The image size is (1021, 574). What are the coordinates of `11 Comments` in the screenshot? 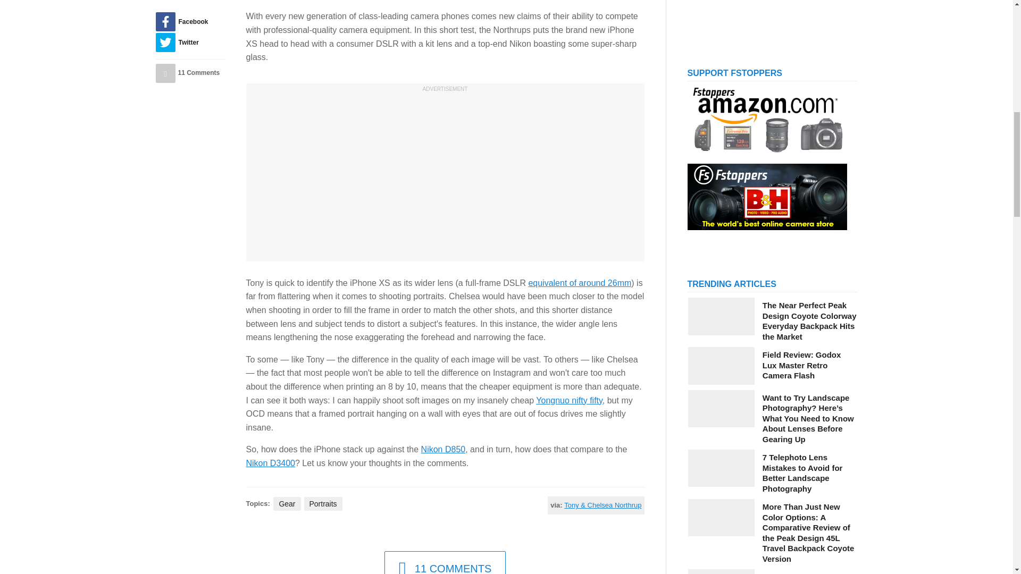 It's located at (189, 73).